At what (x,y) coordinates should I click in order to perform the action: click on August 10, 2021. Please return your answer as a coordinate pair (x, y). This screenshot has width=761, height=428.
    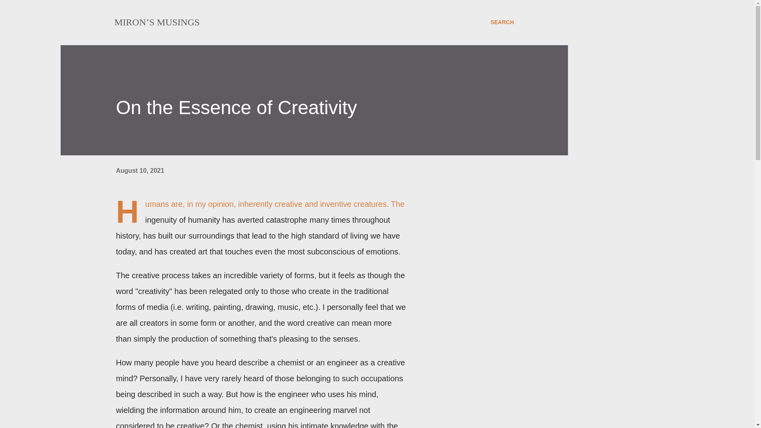
    Looking at the image, I should click on (140, 170).